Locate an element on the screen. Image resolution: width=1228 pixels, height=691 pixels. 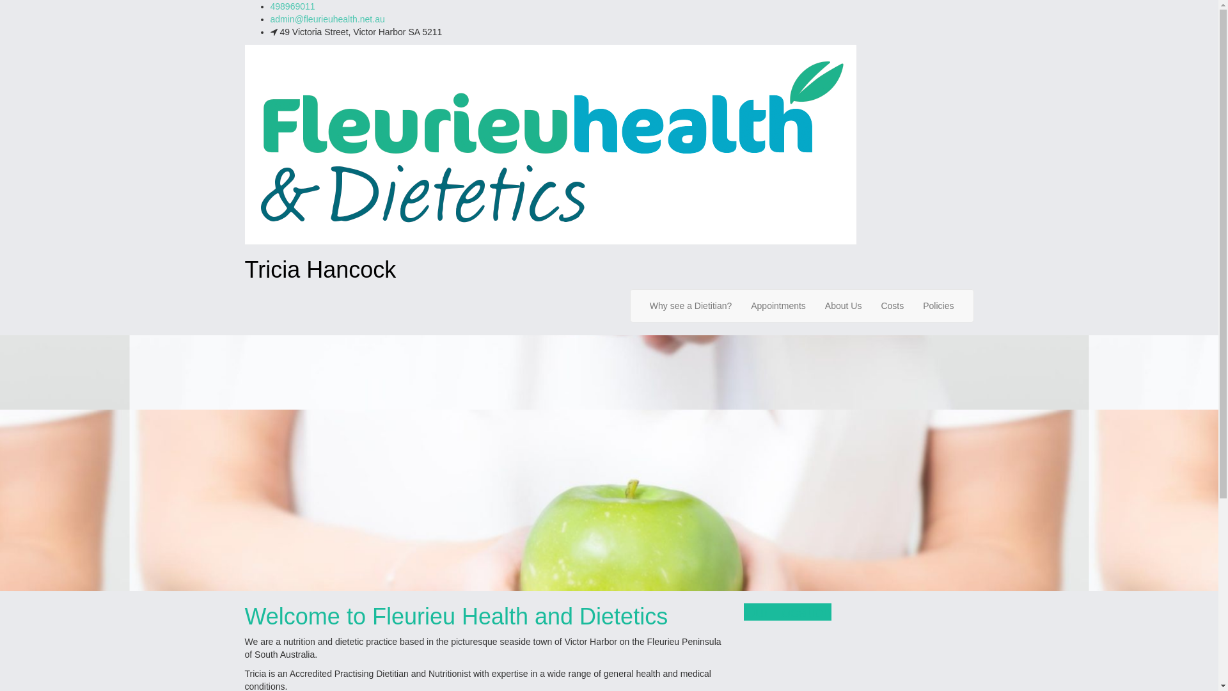
Tricia Hancock is located at coordinates (550, 144).